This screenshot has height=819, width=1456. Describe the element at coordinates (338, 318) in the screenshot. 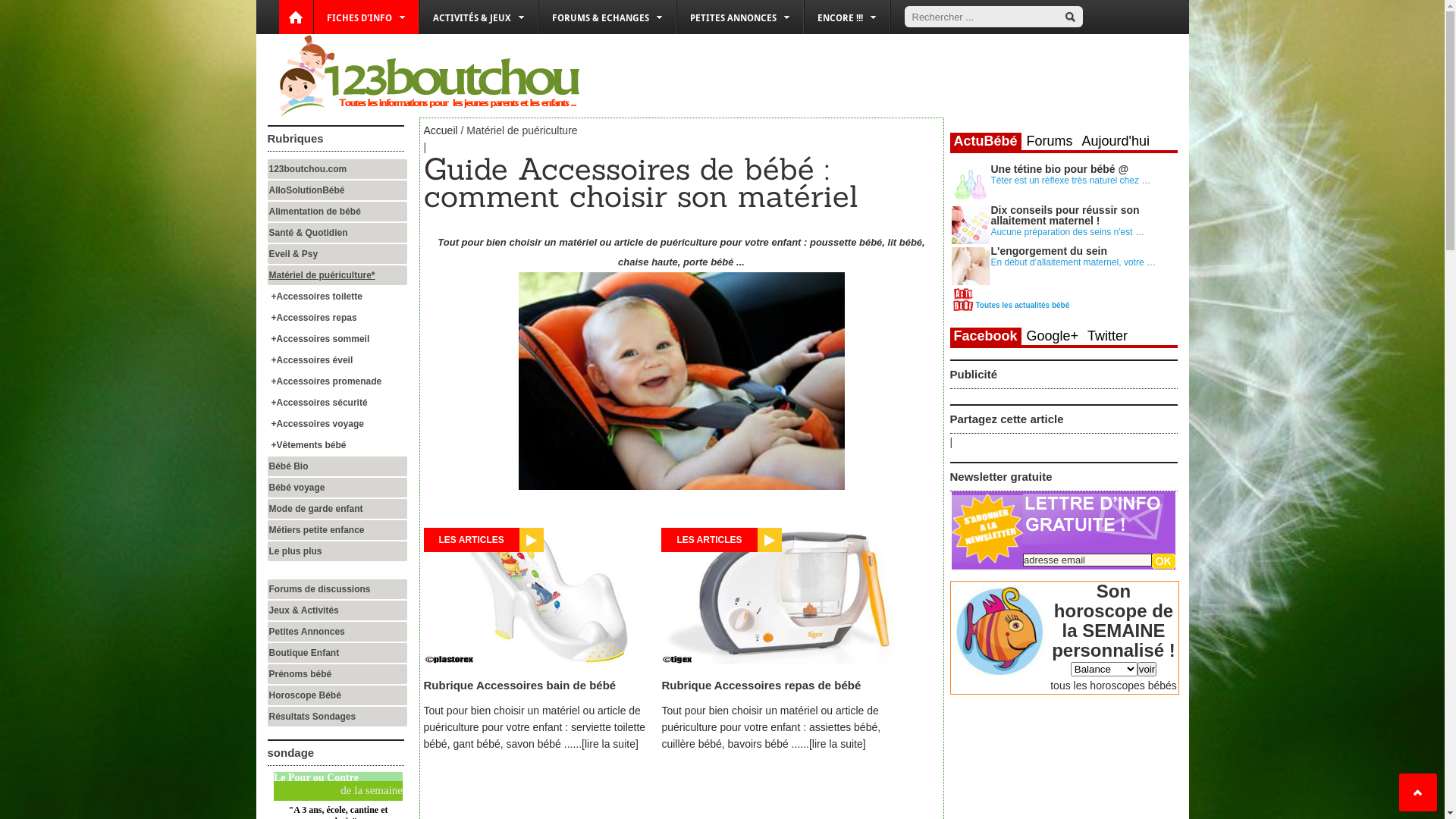

I see `+Accessoires repas` at that location.